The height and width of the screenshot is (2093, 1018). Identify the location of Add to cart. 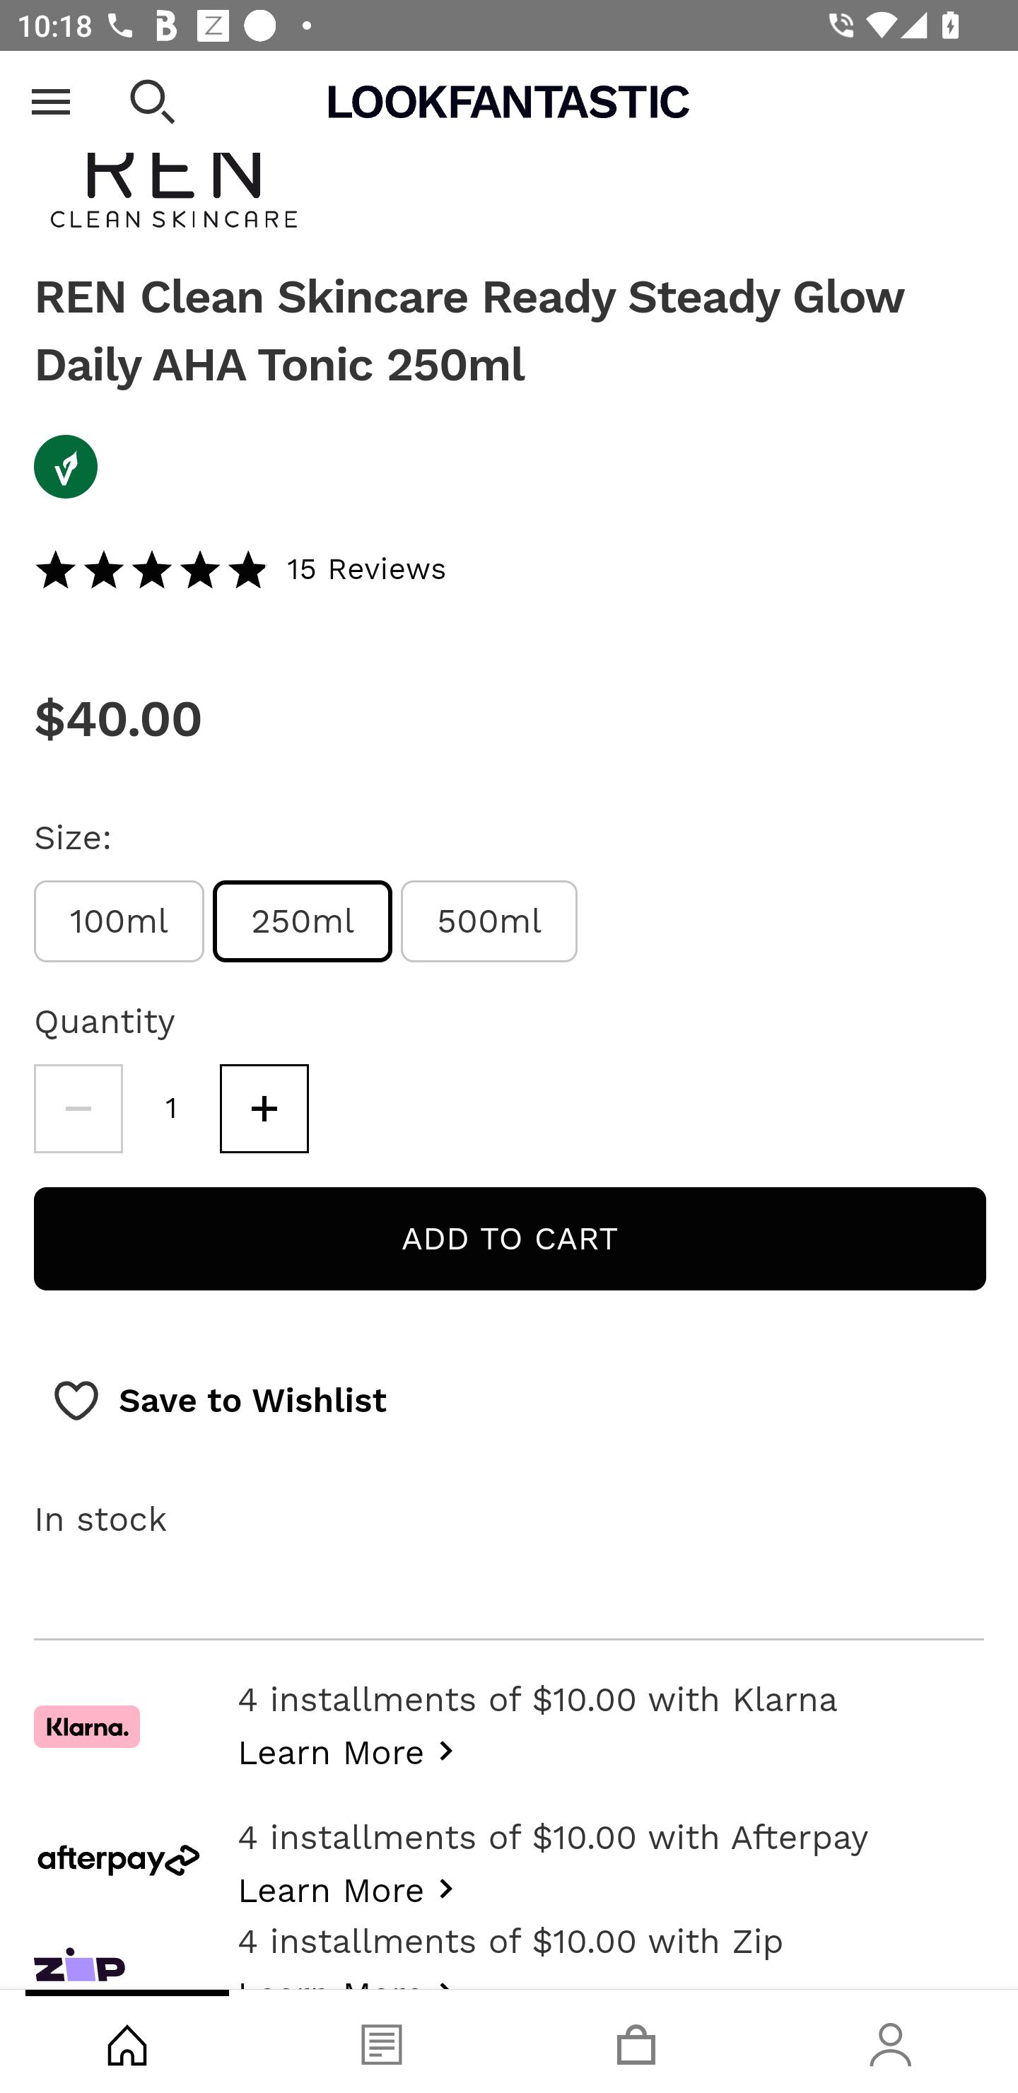
(510, 1239).